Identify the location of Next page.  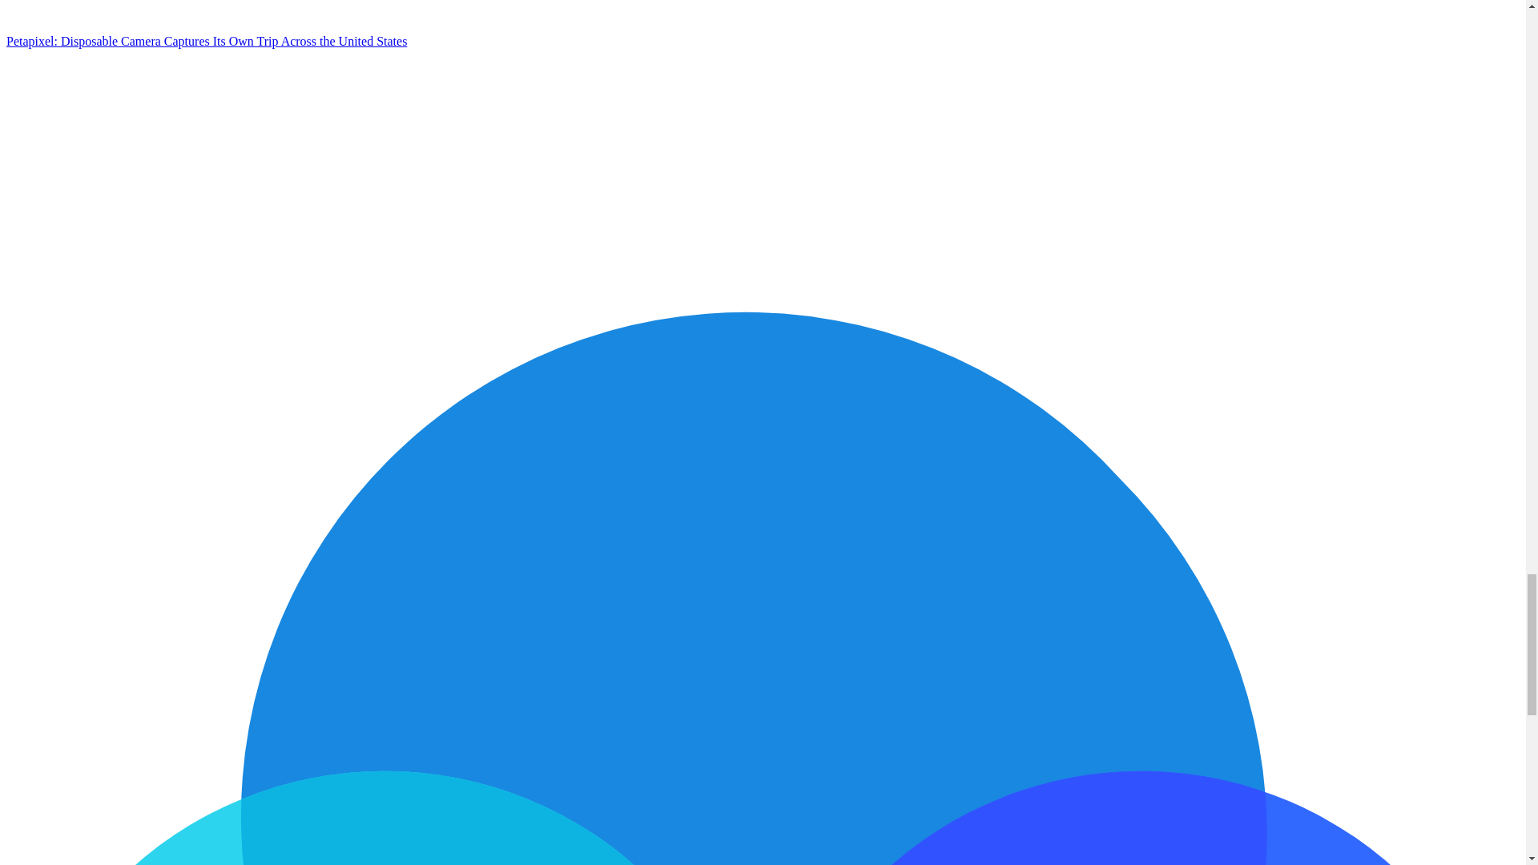
(367, 163).